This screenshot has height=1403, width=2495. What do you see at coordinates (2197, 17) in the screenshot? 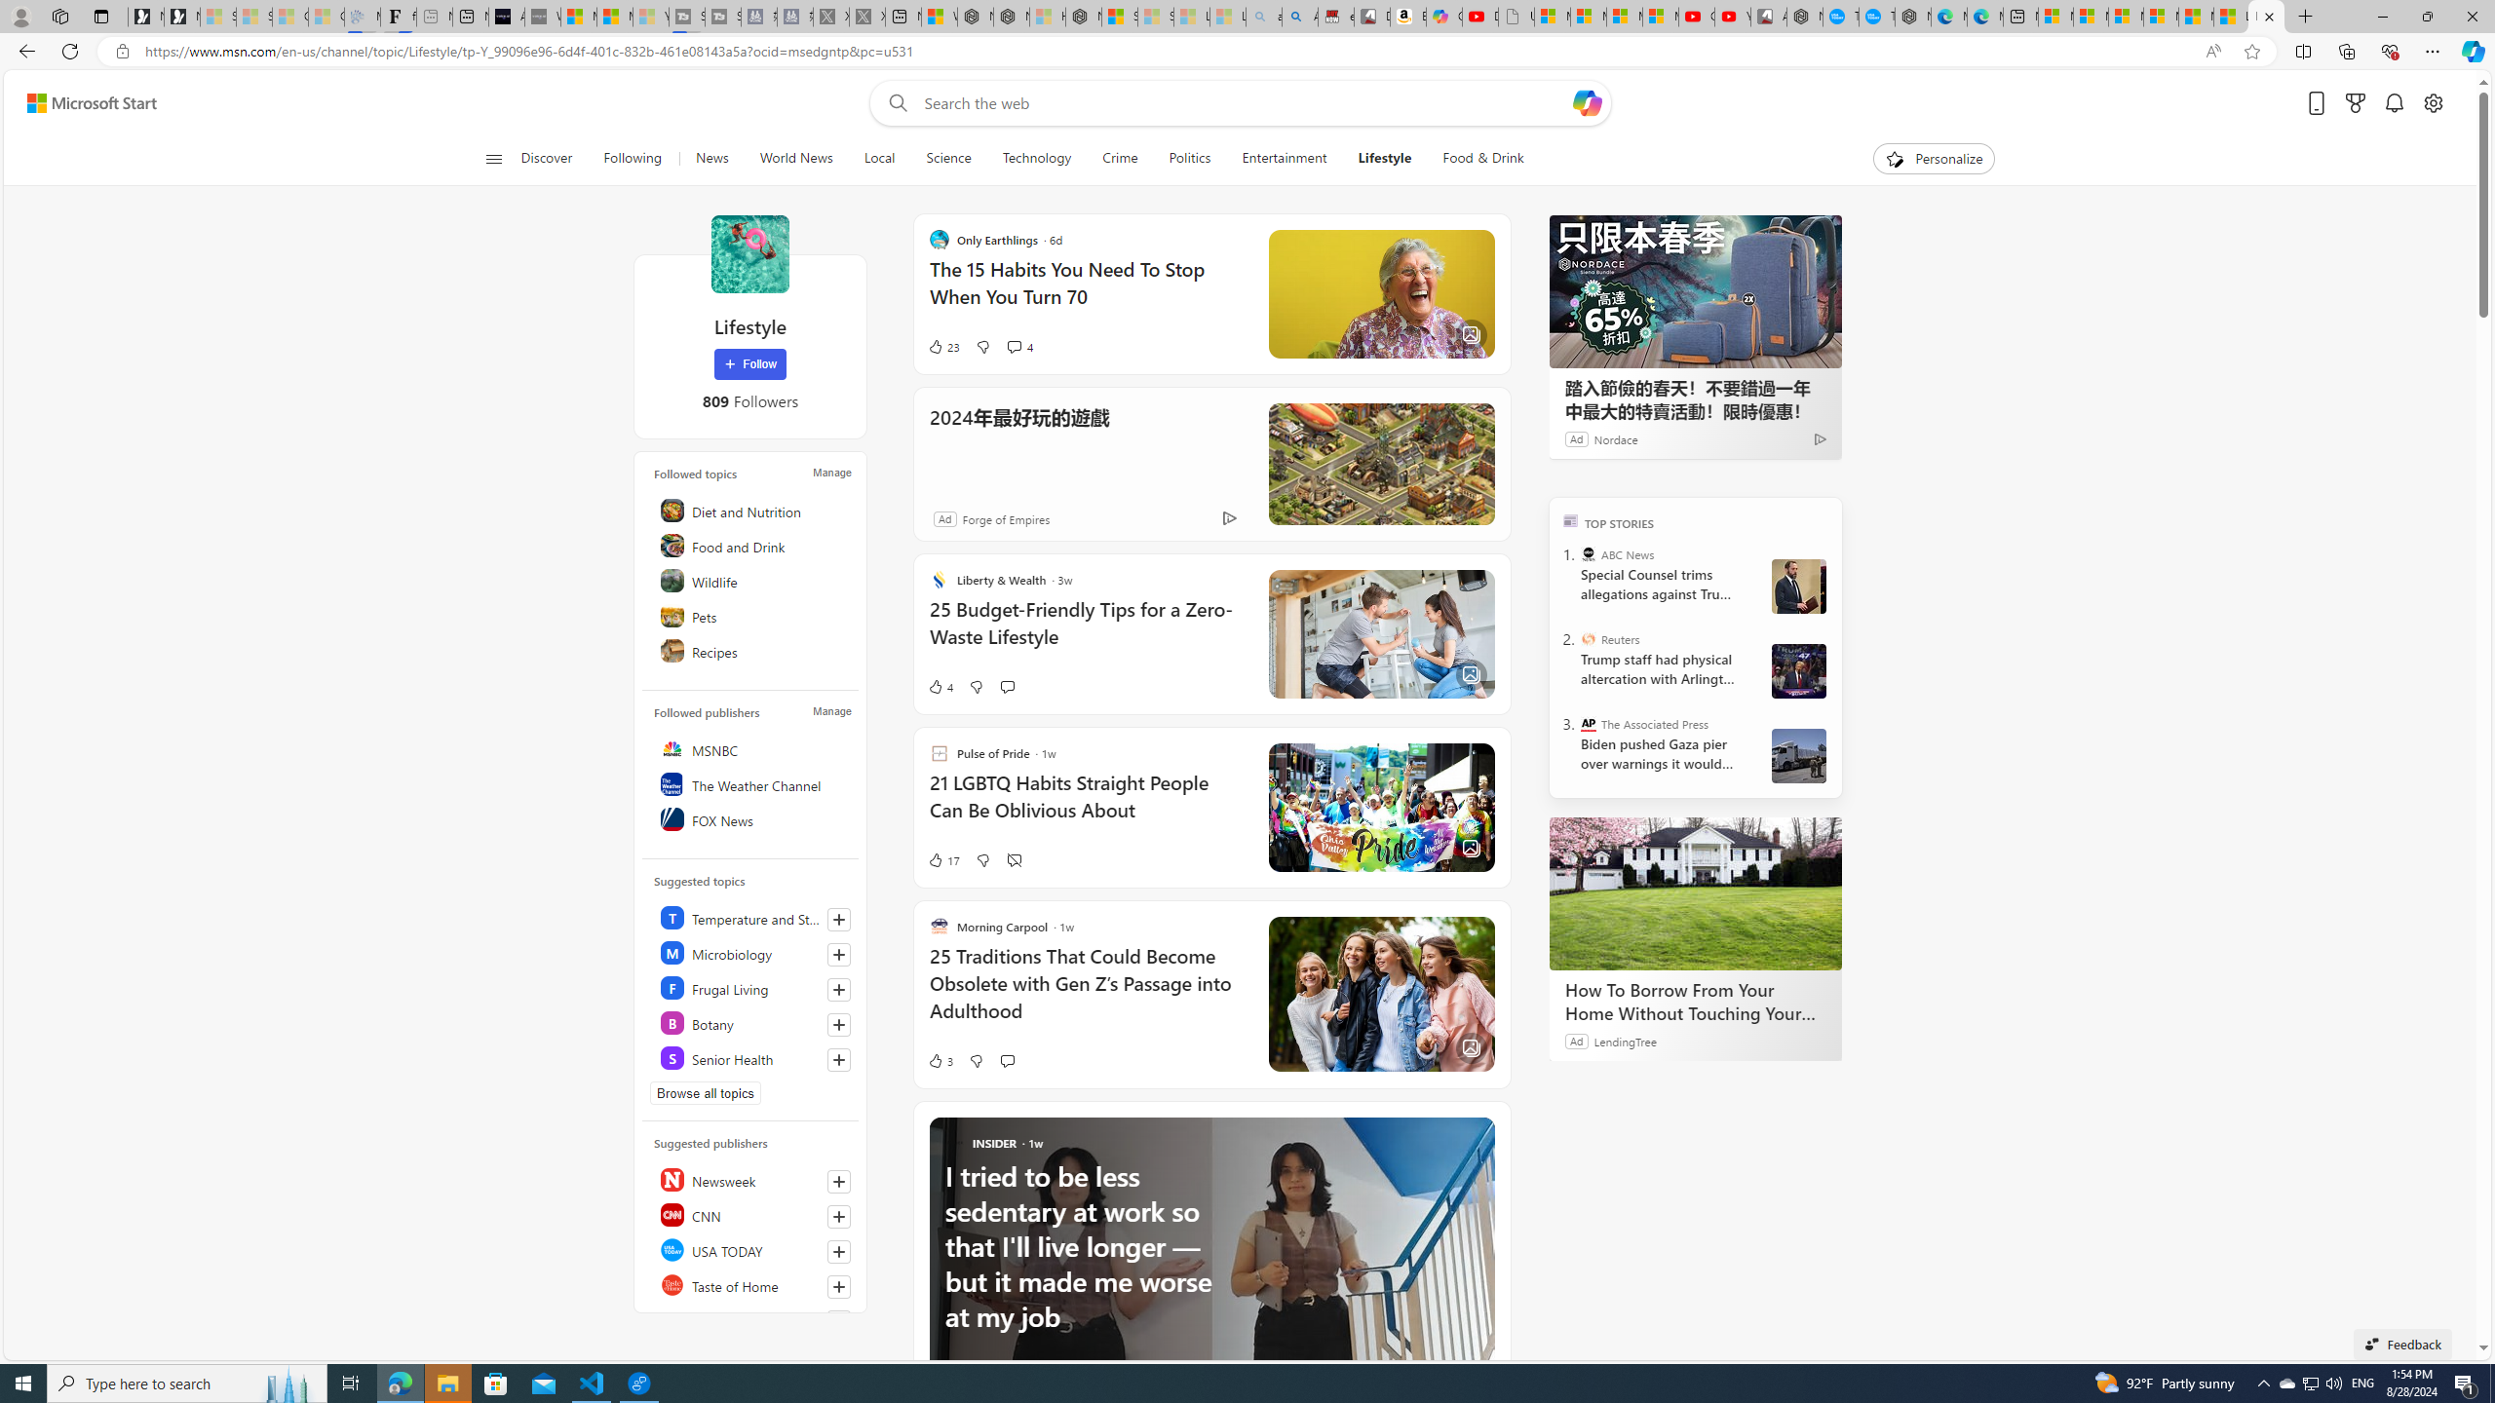
I see `Microsoft Start` at bounding box center [2197, 17].